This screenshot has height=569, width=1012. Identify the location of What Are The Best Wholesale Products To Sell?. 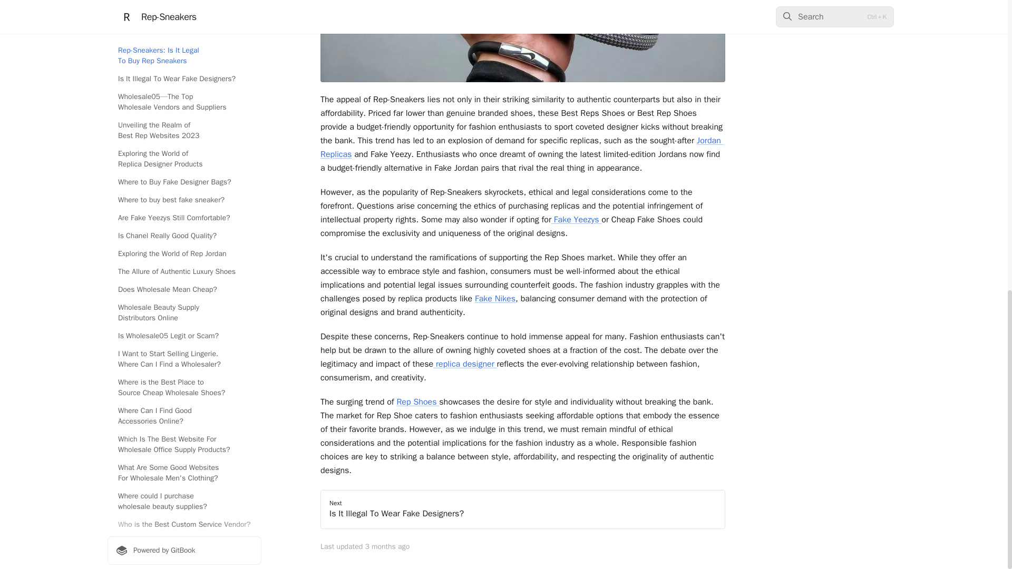
(184, 41).